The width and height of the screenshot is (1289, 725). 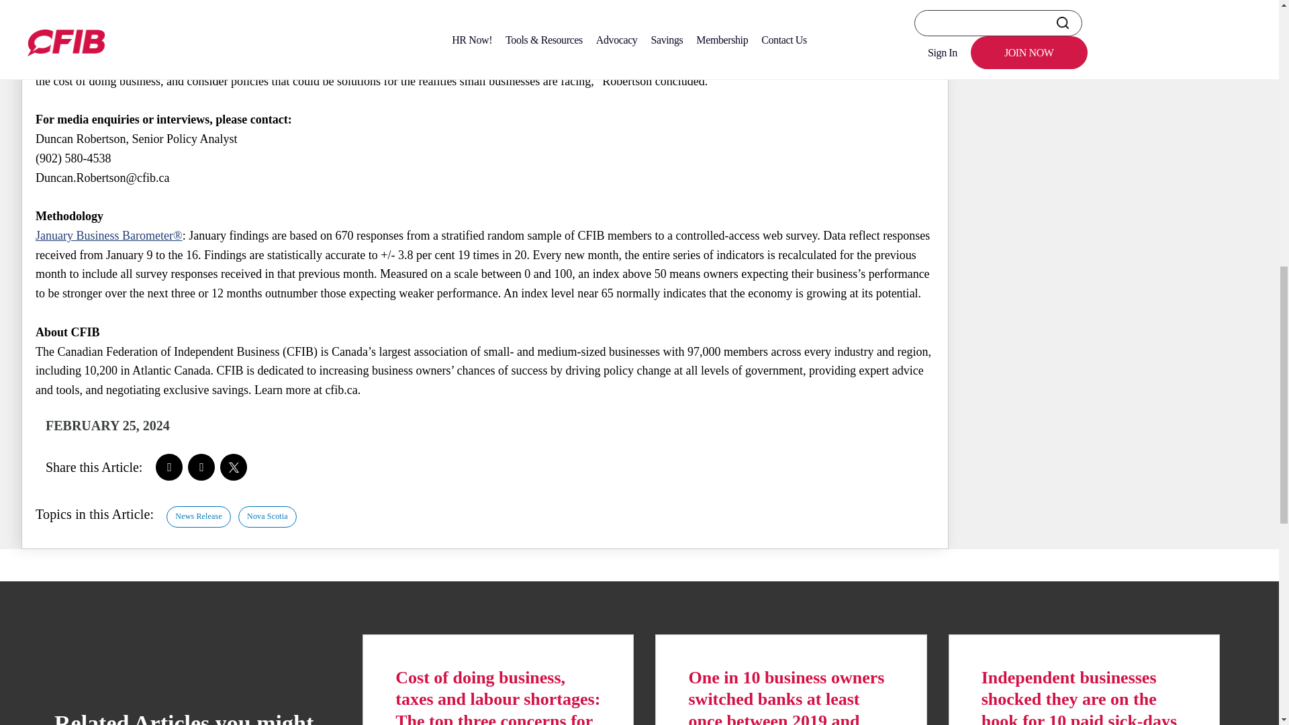 I want to click on Share on Twitter, so click(x=234, y=467).